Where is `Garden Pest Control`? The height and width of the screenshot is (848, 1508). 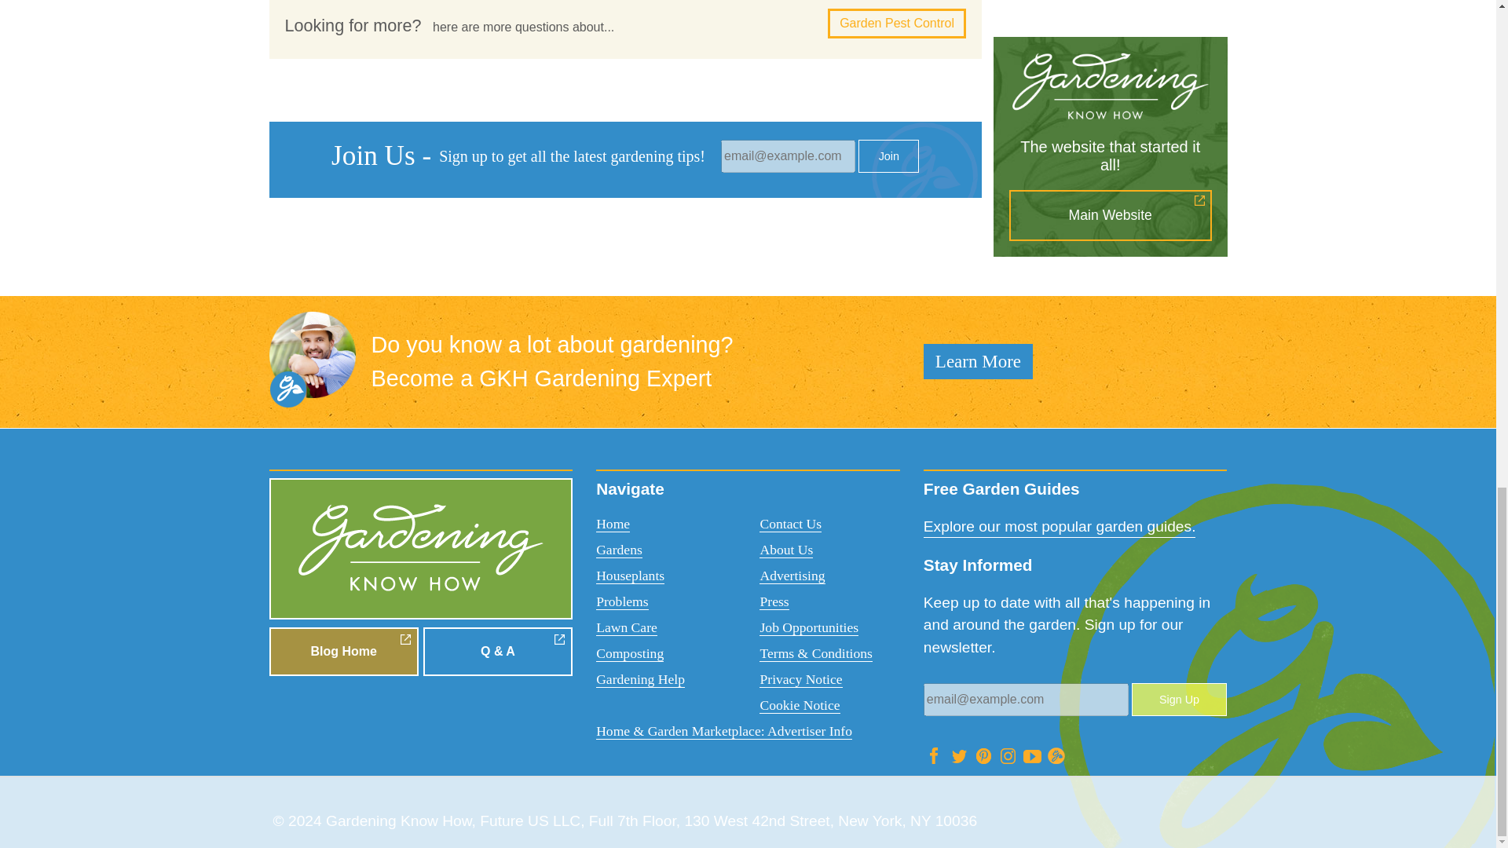
Garden Pest Control is located at coordinates (897, 23).